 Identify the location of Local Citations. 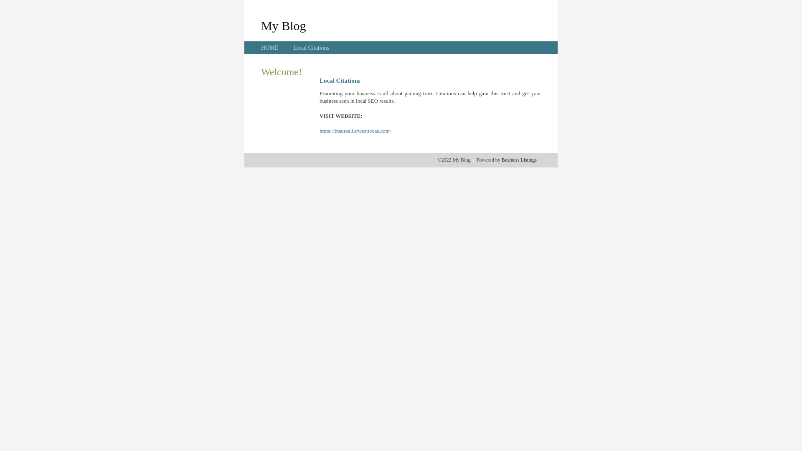
(311, 48).